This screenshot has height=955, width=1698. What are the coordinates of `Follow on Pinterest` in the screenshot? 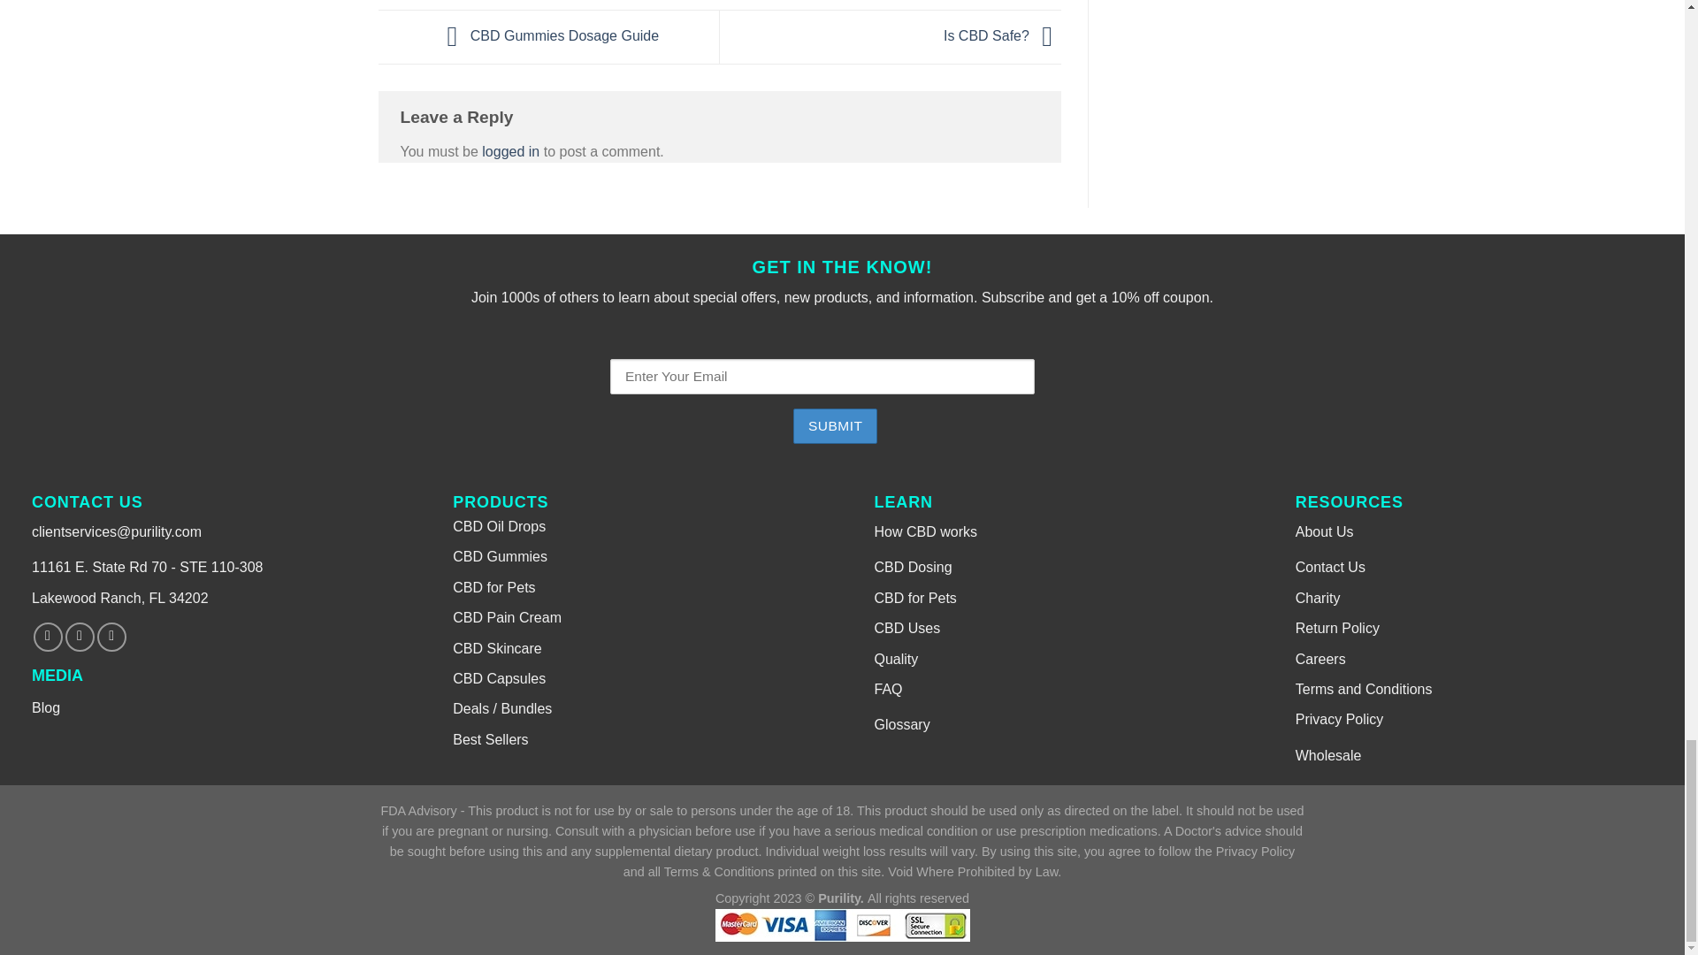 It's located at (111, 637).